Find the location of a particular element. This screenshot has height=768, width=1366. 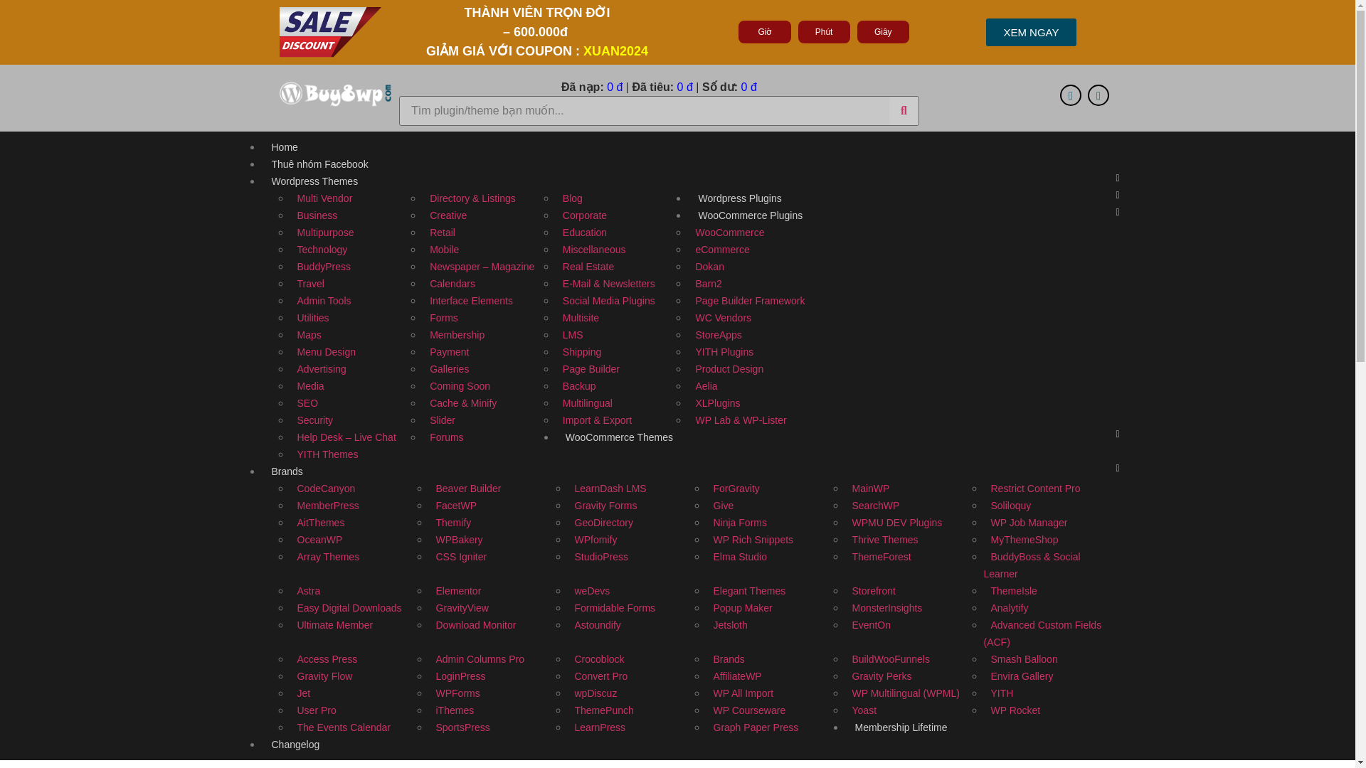

Business is located at coordinates (317, 215).